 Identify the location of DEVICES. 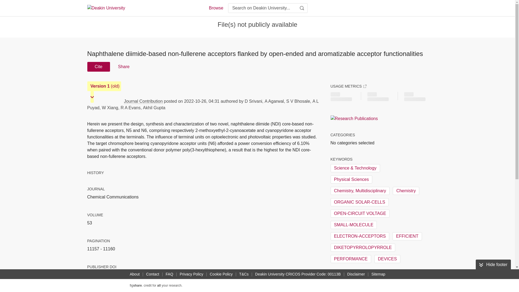
(387, 259).